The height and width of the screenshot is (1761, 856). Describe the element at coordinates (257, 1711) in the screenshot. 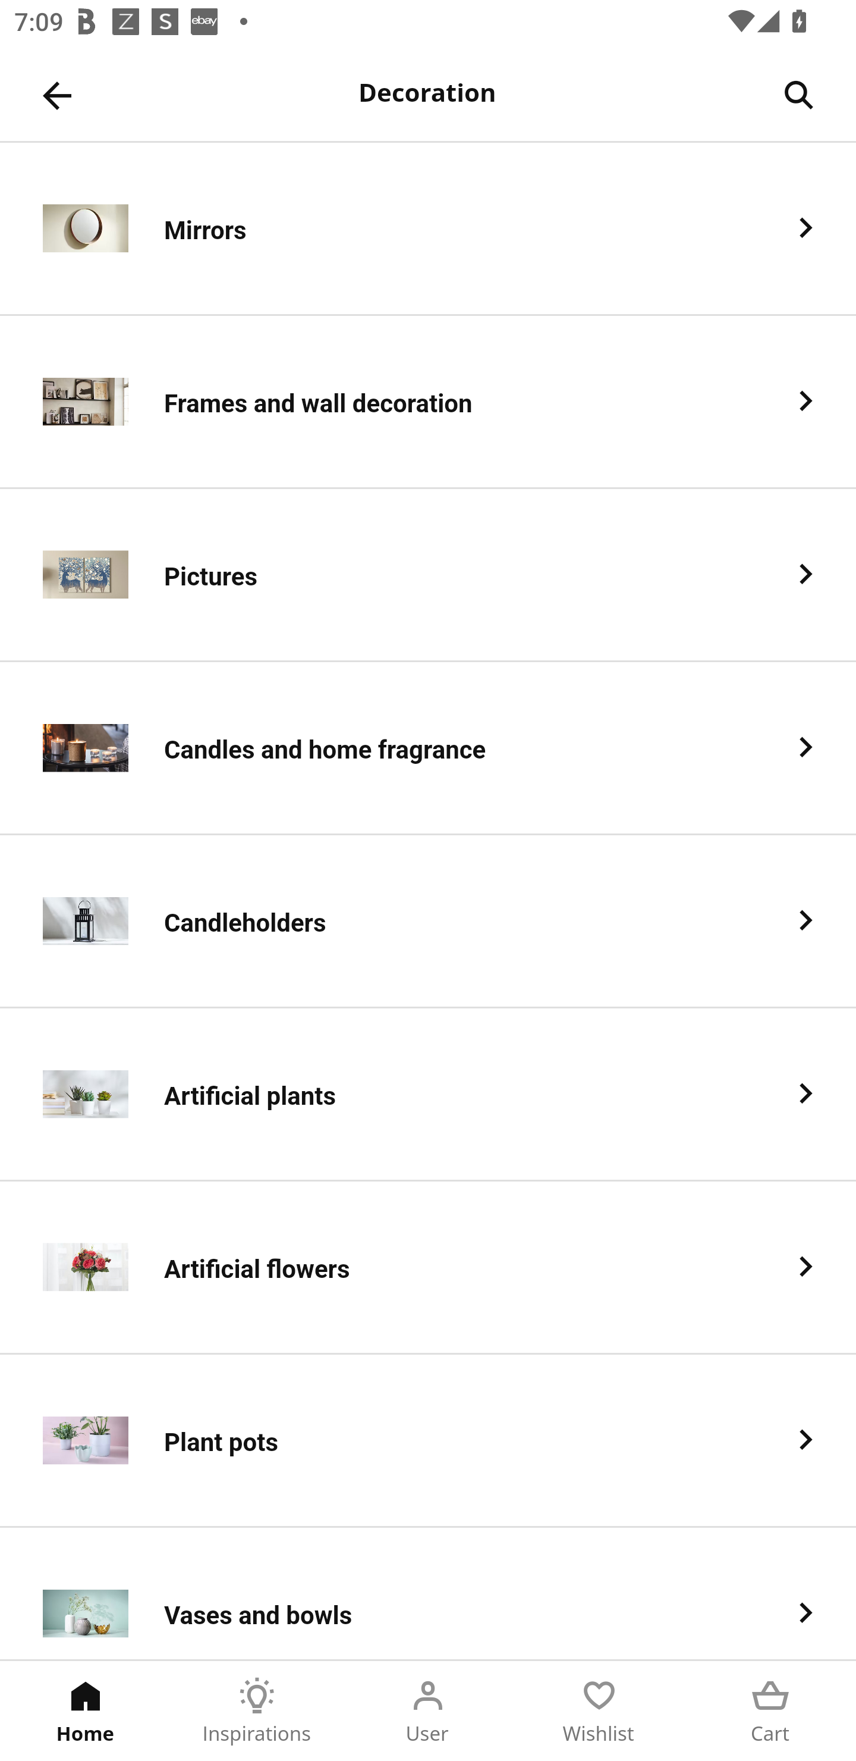

I see `Inspirations
Tab 2 of 5` at that location.